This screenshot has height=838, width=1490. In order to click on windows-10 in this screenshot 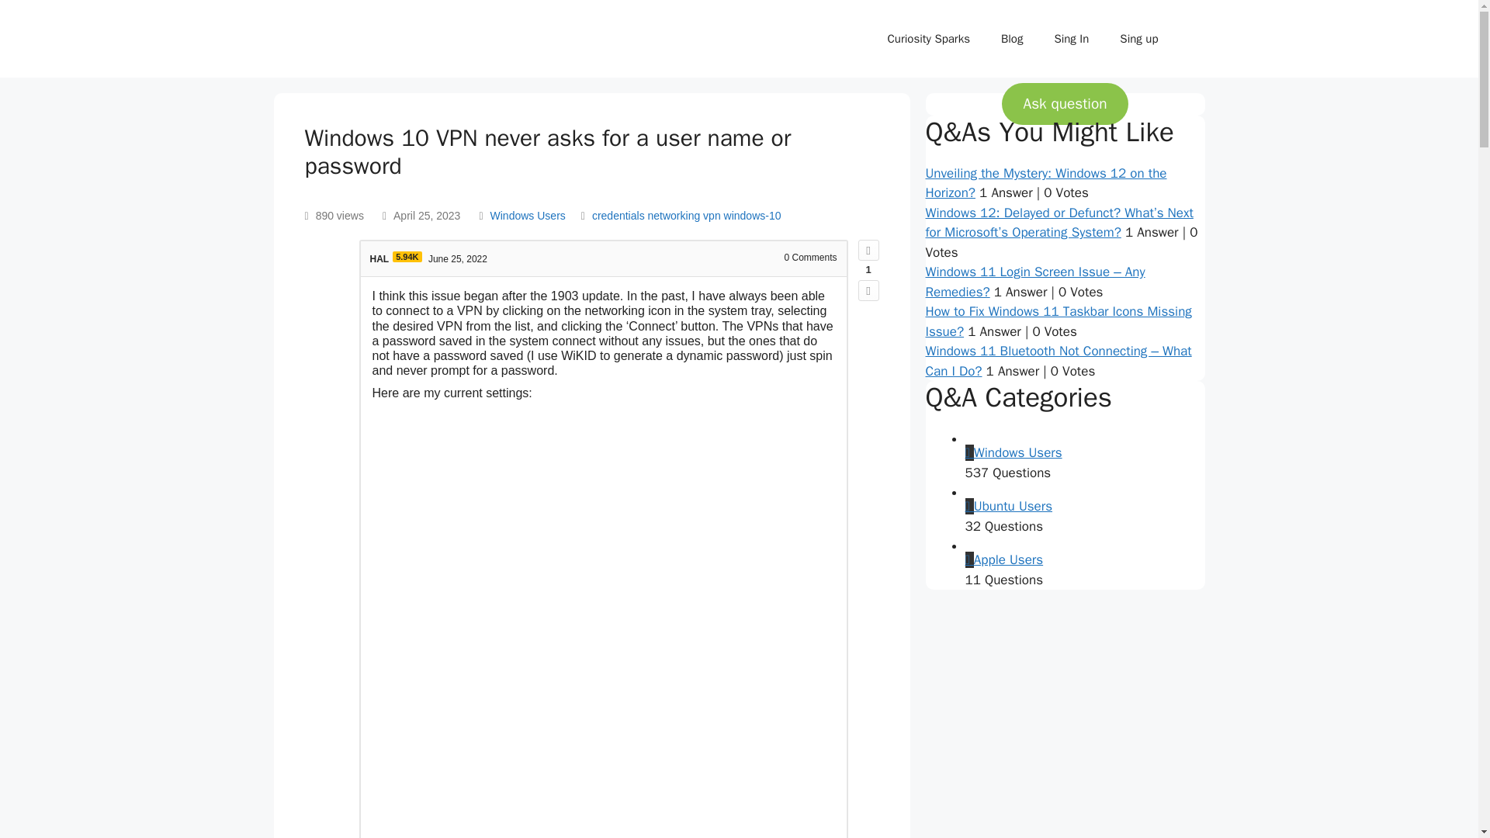, I will do `click(753, 216)`.